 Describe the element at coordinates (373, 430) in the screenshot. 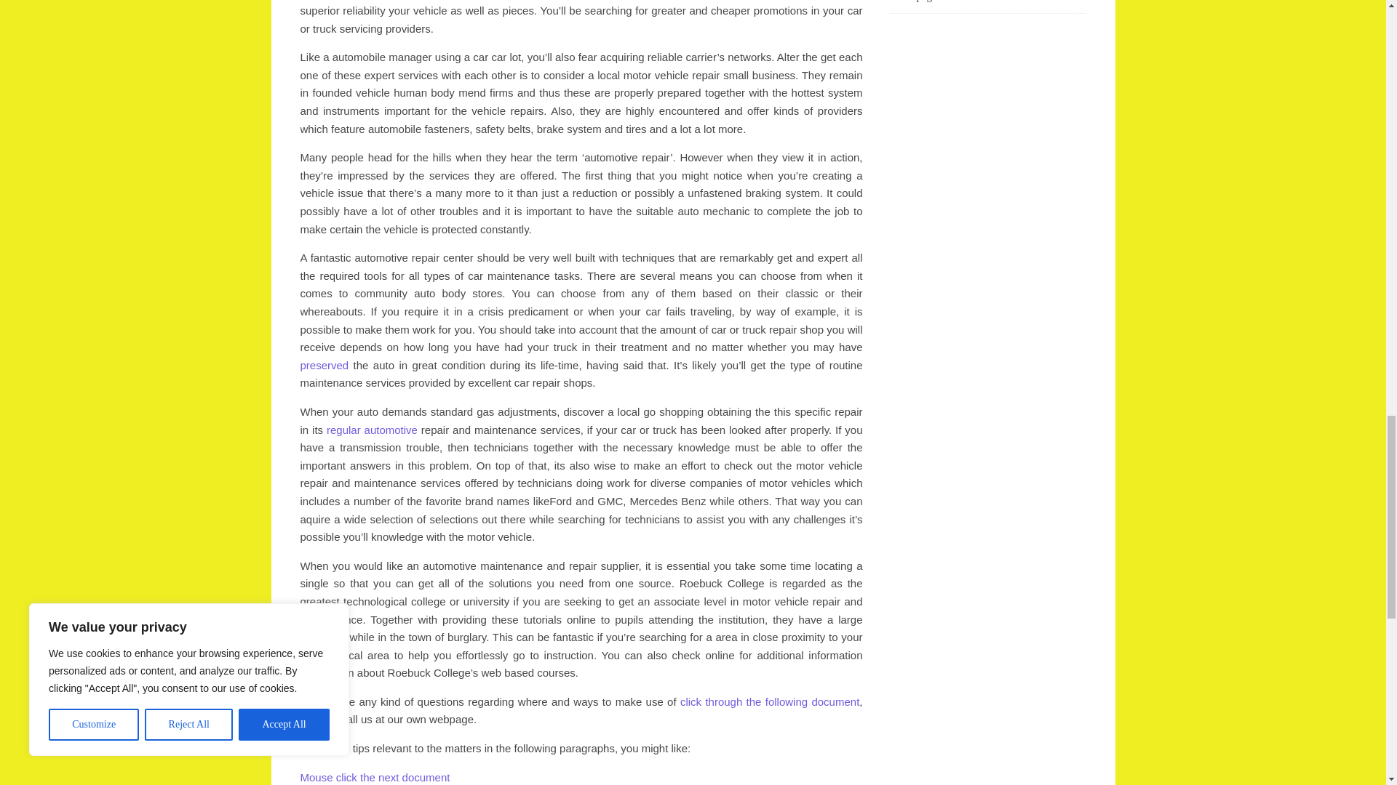

I see `regular automotive` at that location.